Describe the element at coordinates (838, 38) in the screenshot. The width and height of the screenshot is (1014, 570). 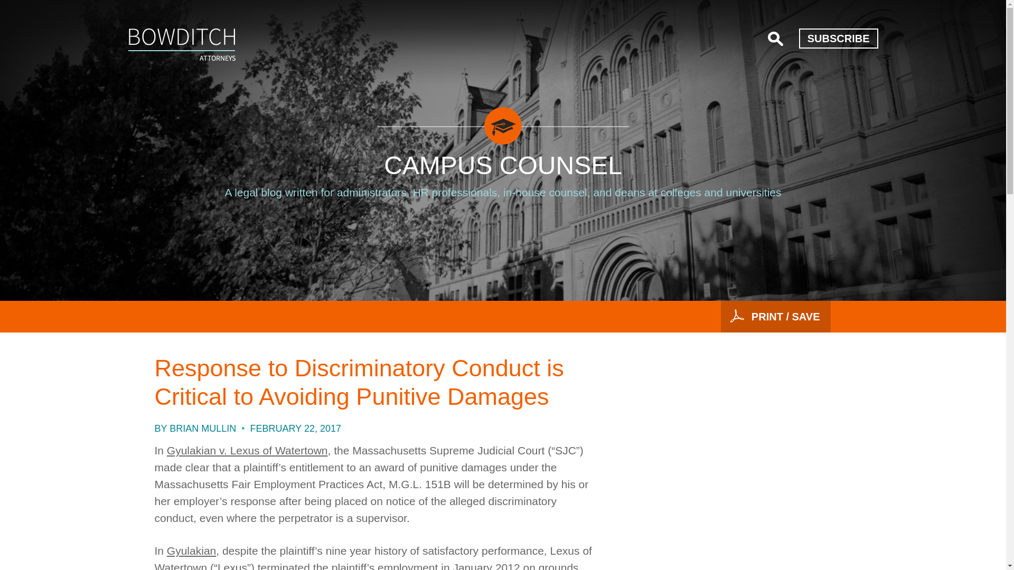
I see `SUBSCRIBE` at that location.